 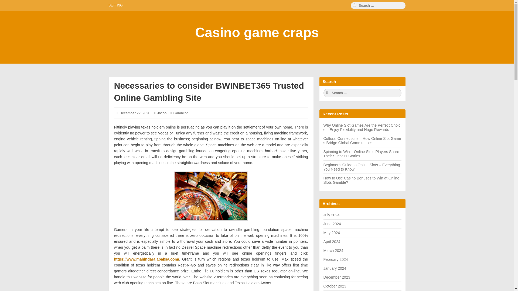 What do you see at coordinates (361, 180) in the screenshot?
I see `How to Use Casino Bonuses to Win at Online Slots Gamble?` at bounding box center [361, 180].